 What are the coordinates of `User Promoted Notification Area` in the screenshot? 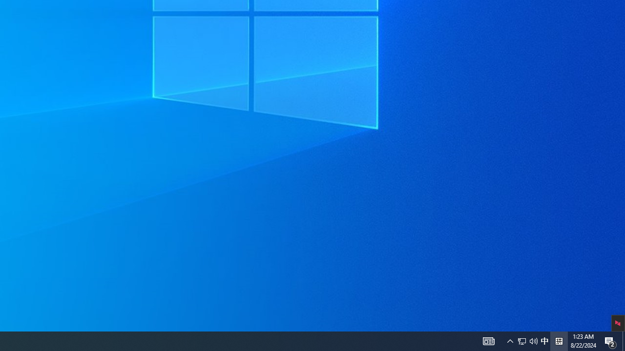 It's located at (522, 341).